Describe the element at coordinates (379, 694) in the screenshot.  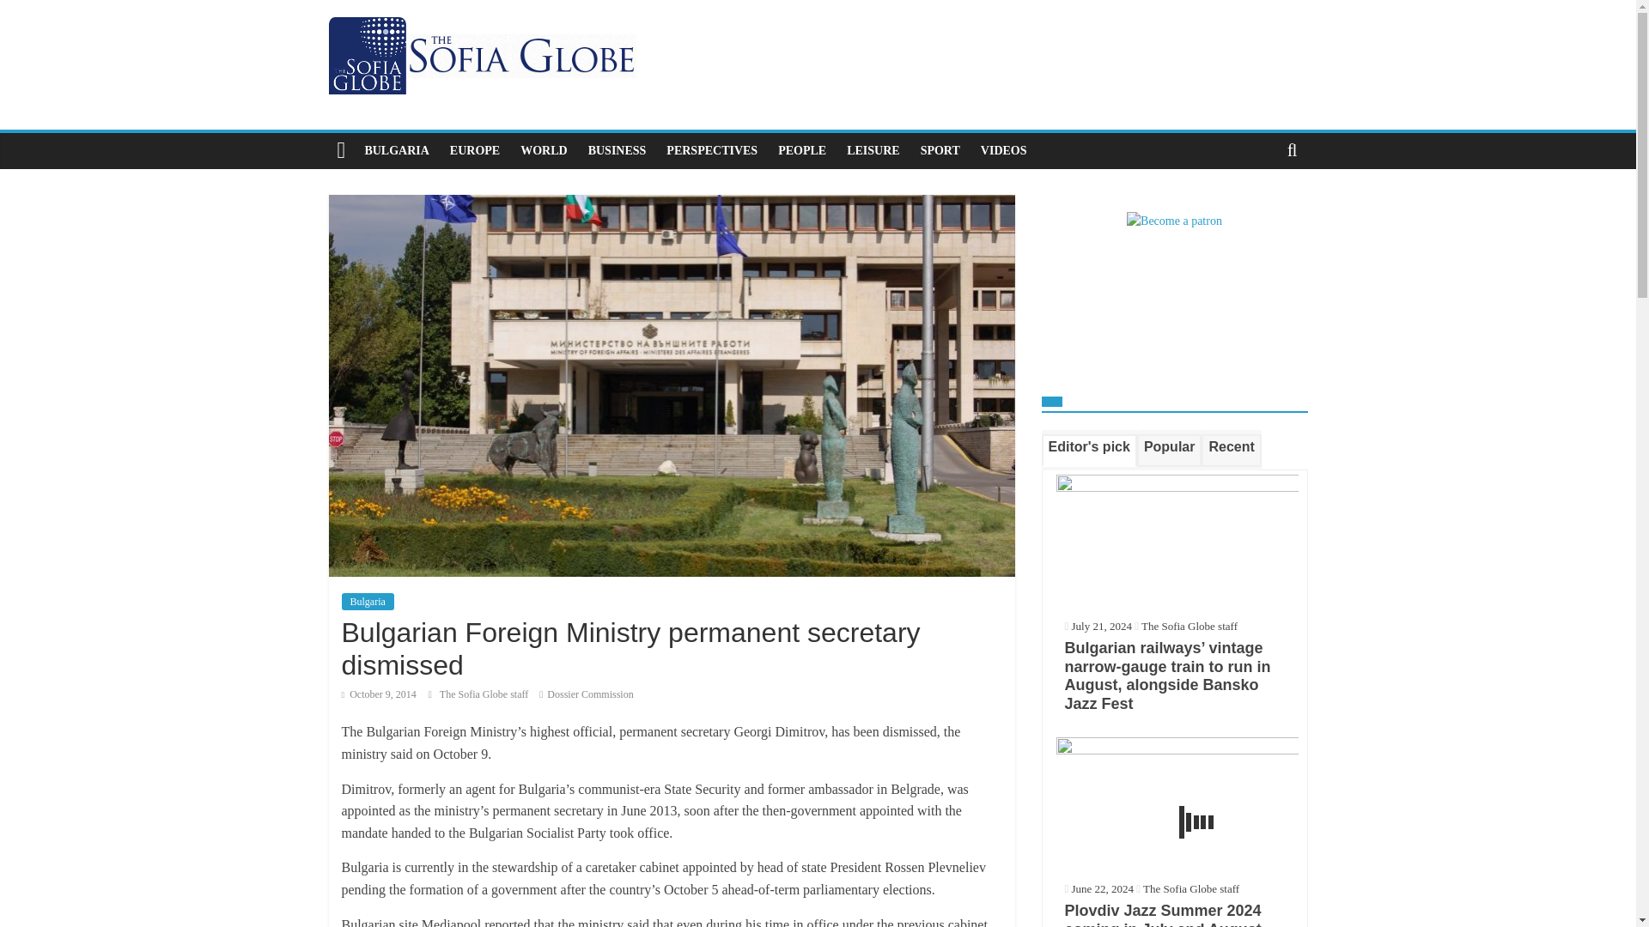
I see `3:38 PM` at that location.